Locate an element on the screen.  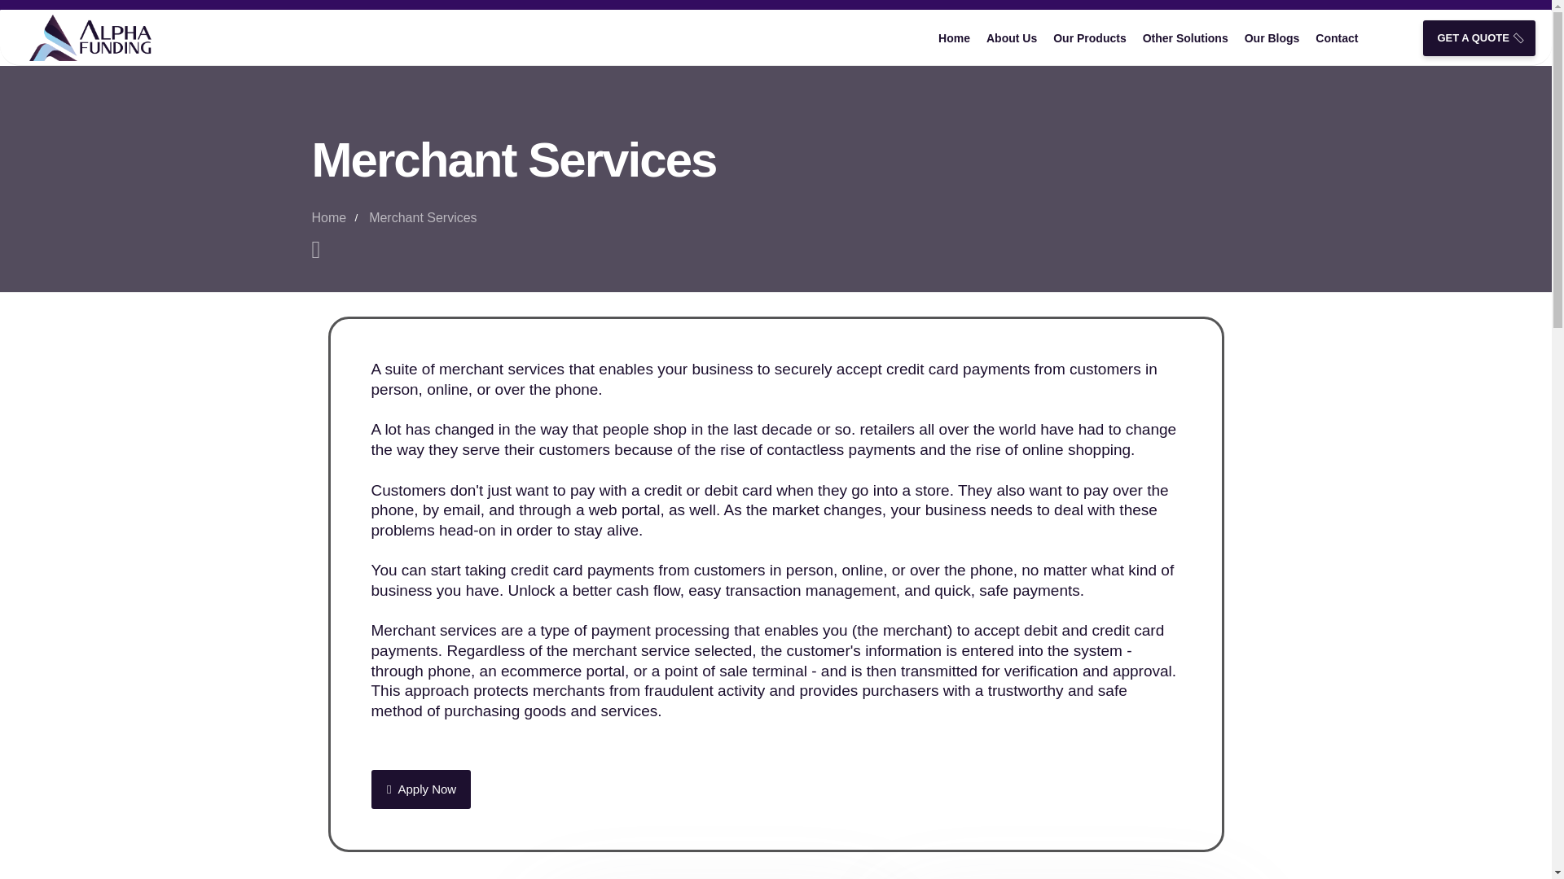
GET A QUOTE is located at coordinates (1479, 37).